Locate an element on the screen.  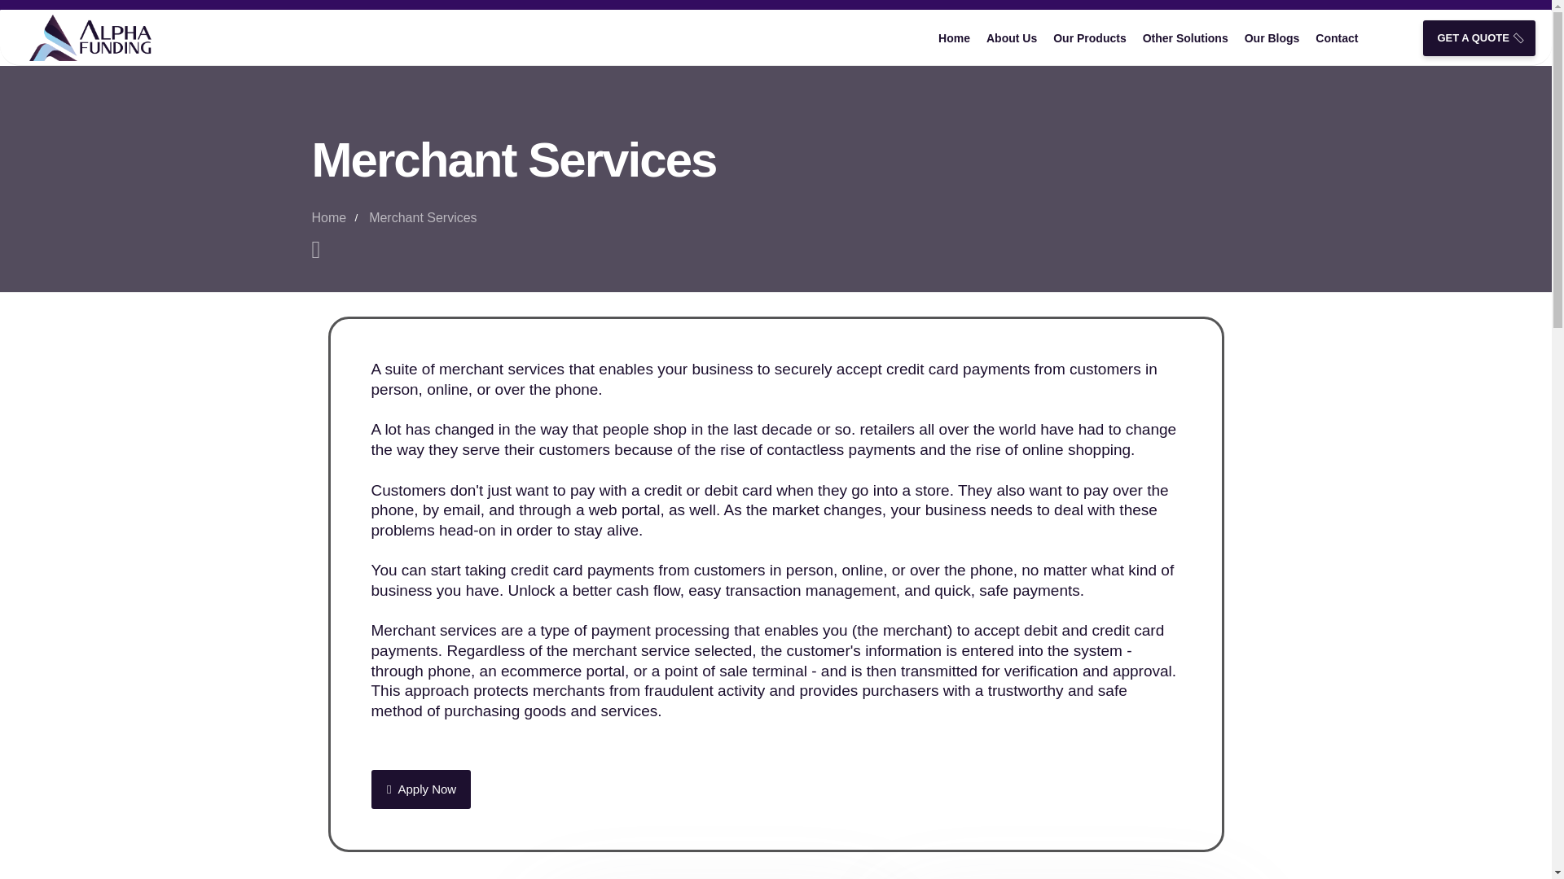
GET A QUOTE is located at coordinates (1479, 37).